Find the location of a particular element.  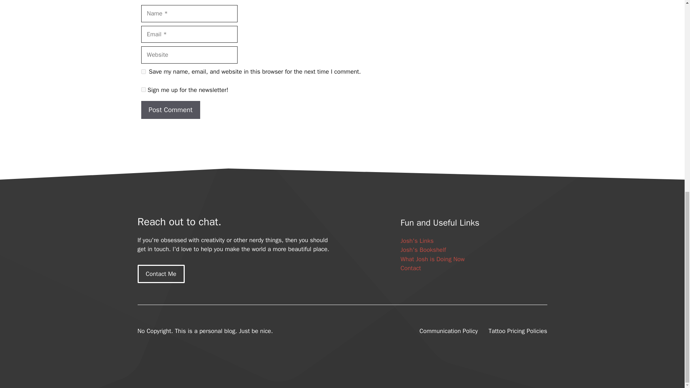

Contact is located at coordinates (410, 268).